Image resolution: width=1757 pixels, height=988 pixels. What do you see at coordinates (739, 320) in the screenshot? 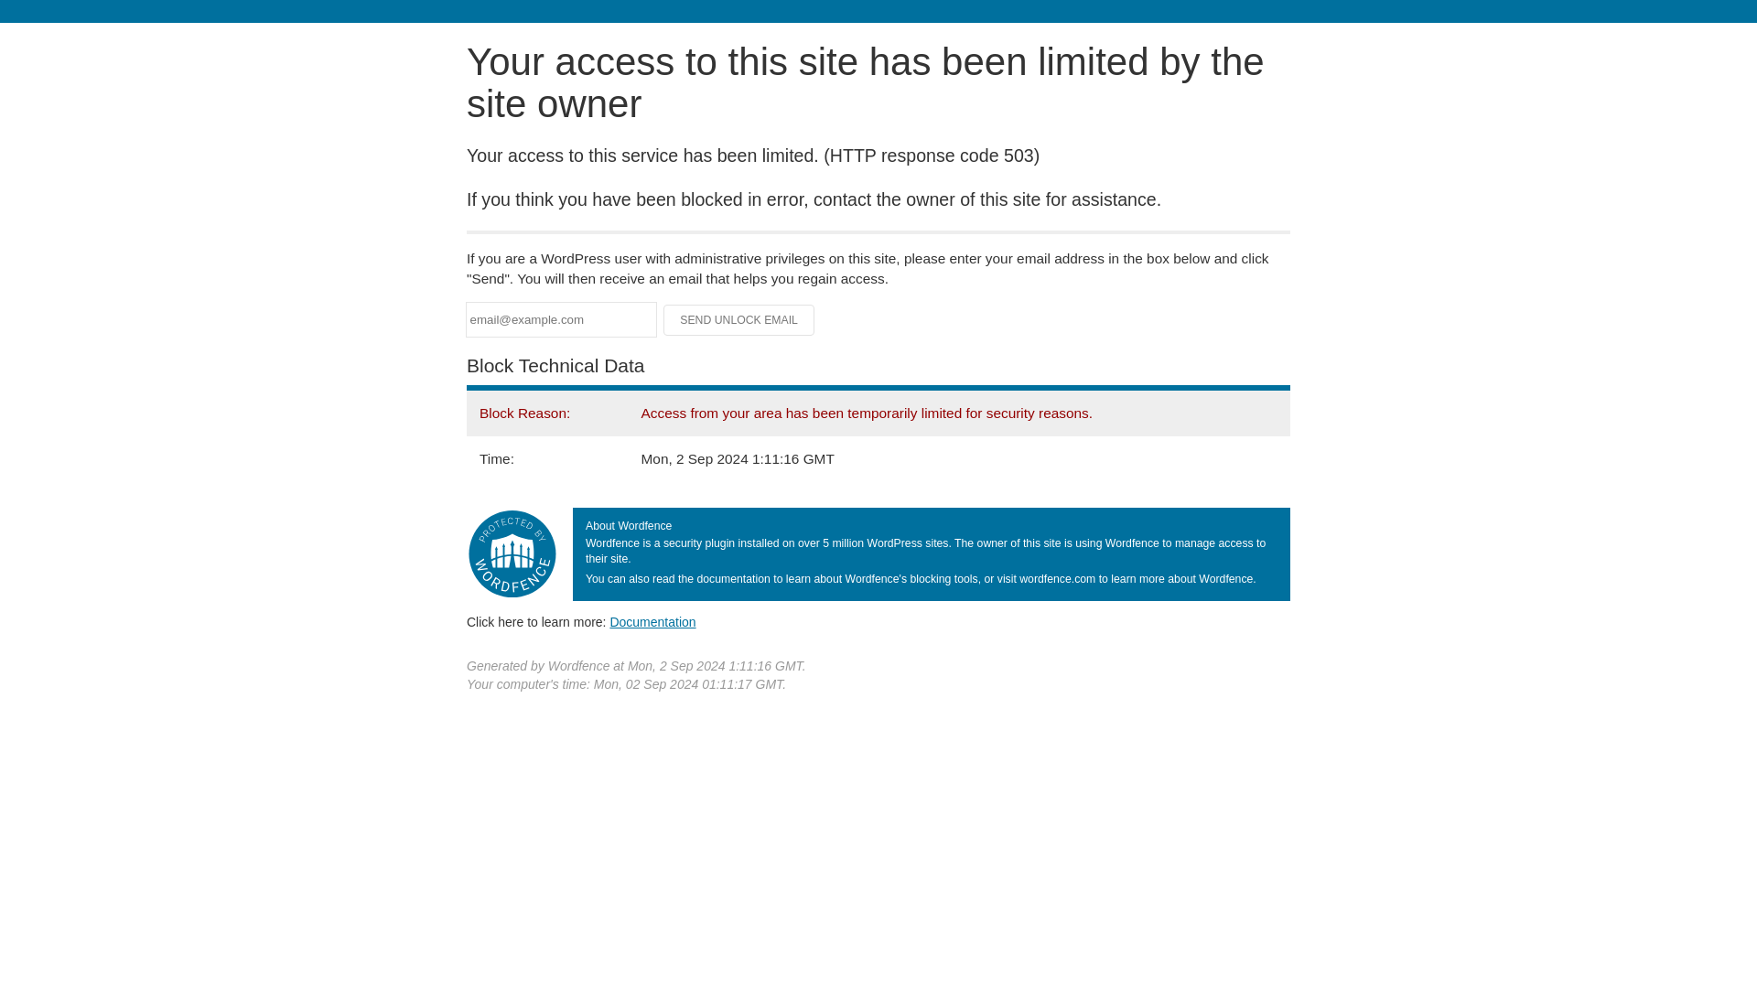
I see `Send Unlock Email` at bounding box center [739, 320].